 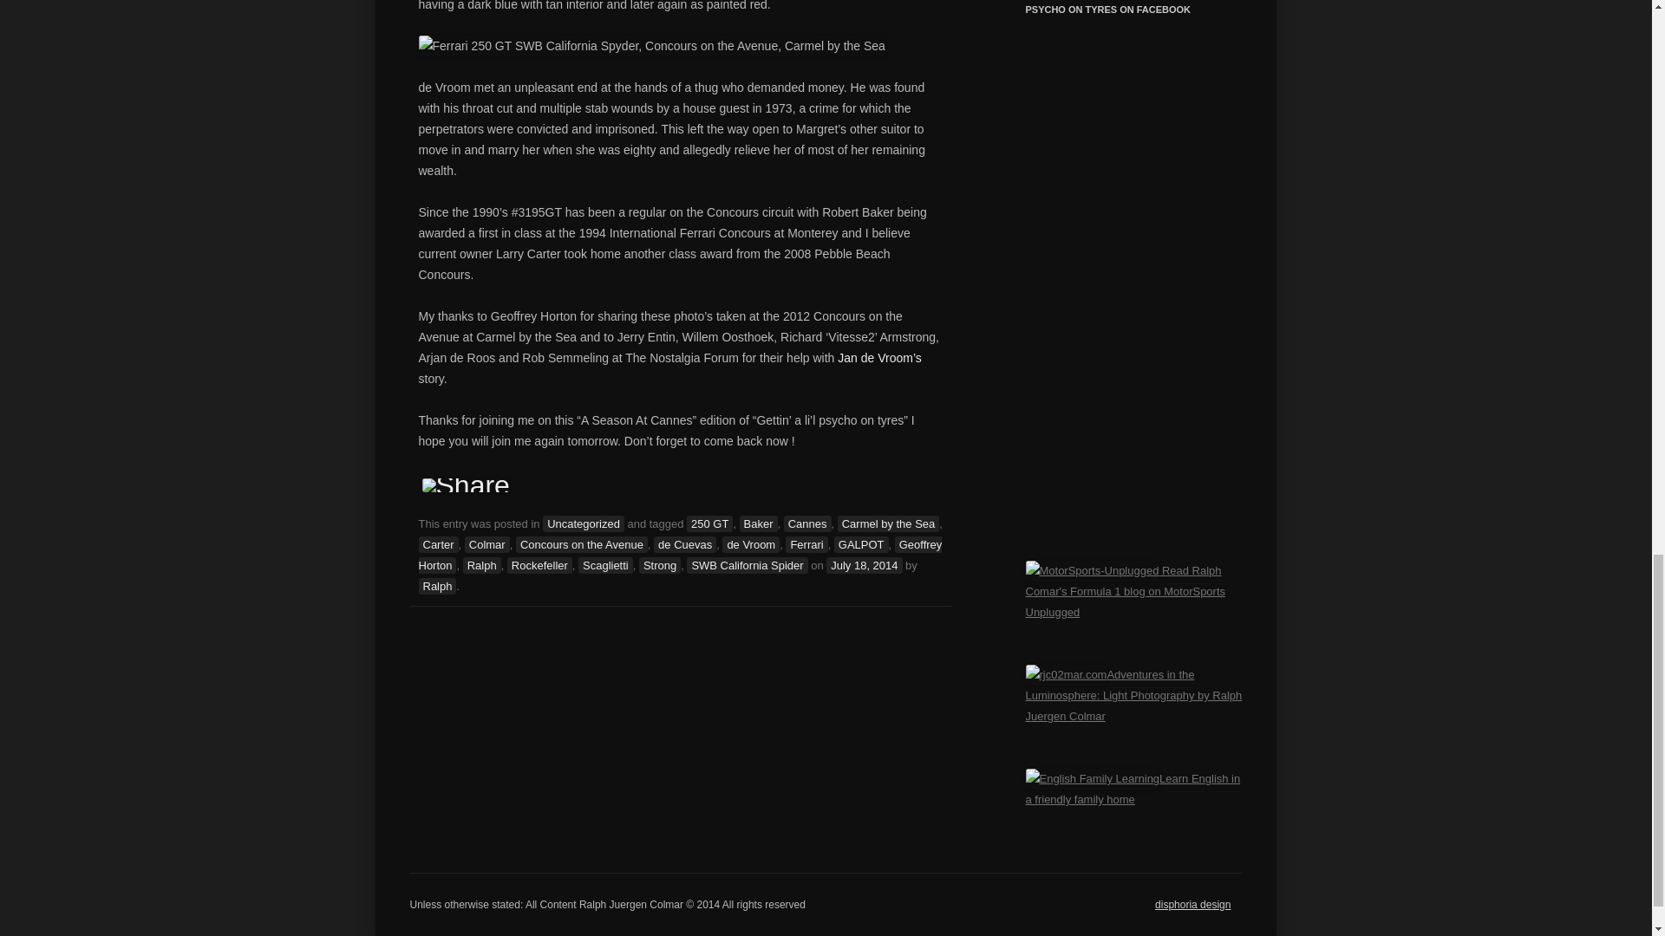 What do you see at coordinates (583, 523) in the screenshot?
I see `Uncategorized` at bounding box center [583, 523].